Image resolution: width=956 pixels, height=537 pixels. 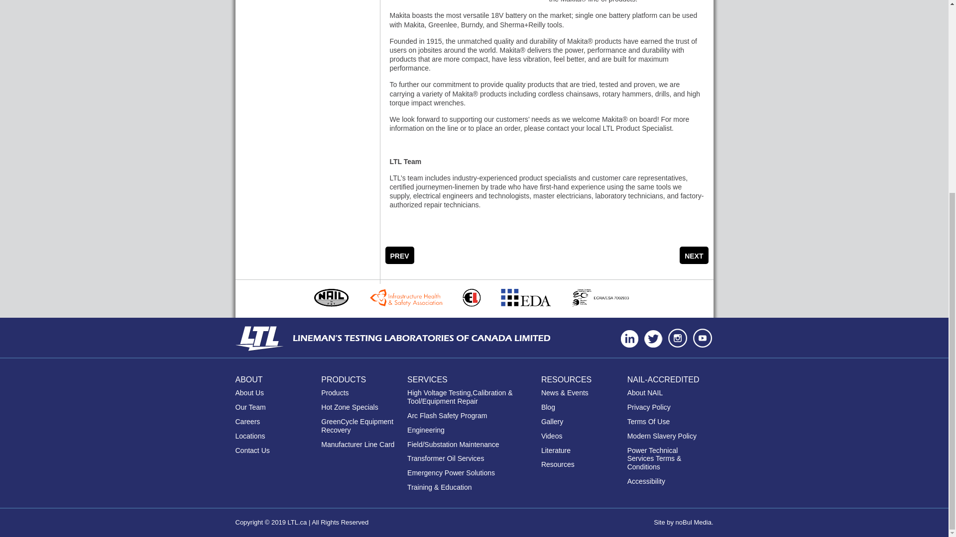 What do you see at coordinates (399, 255) in the screenshot?
I see `PREV` at bounding box center [399, 255].